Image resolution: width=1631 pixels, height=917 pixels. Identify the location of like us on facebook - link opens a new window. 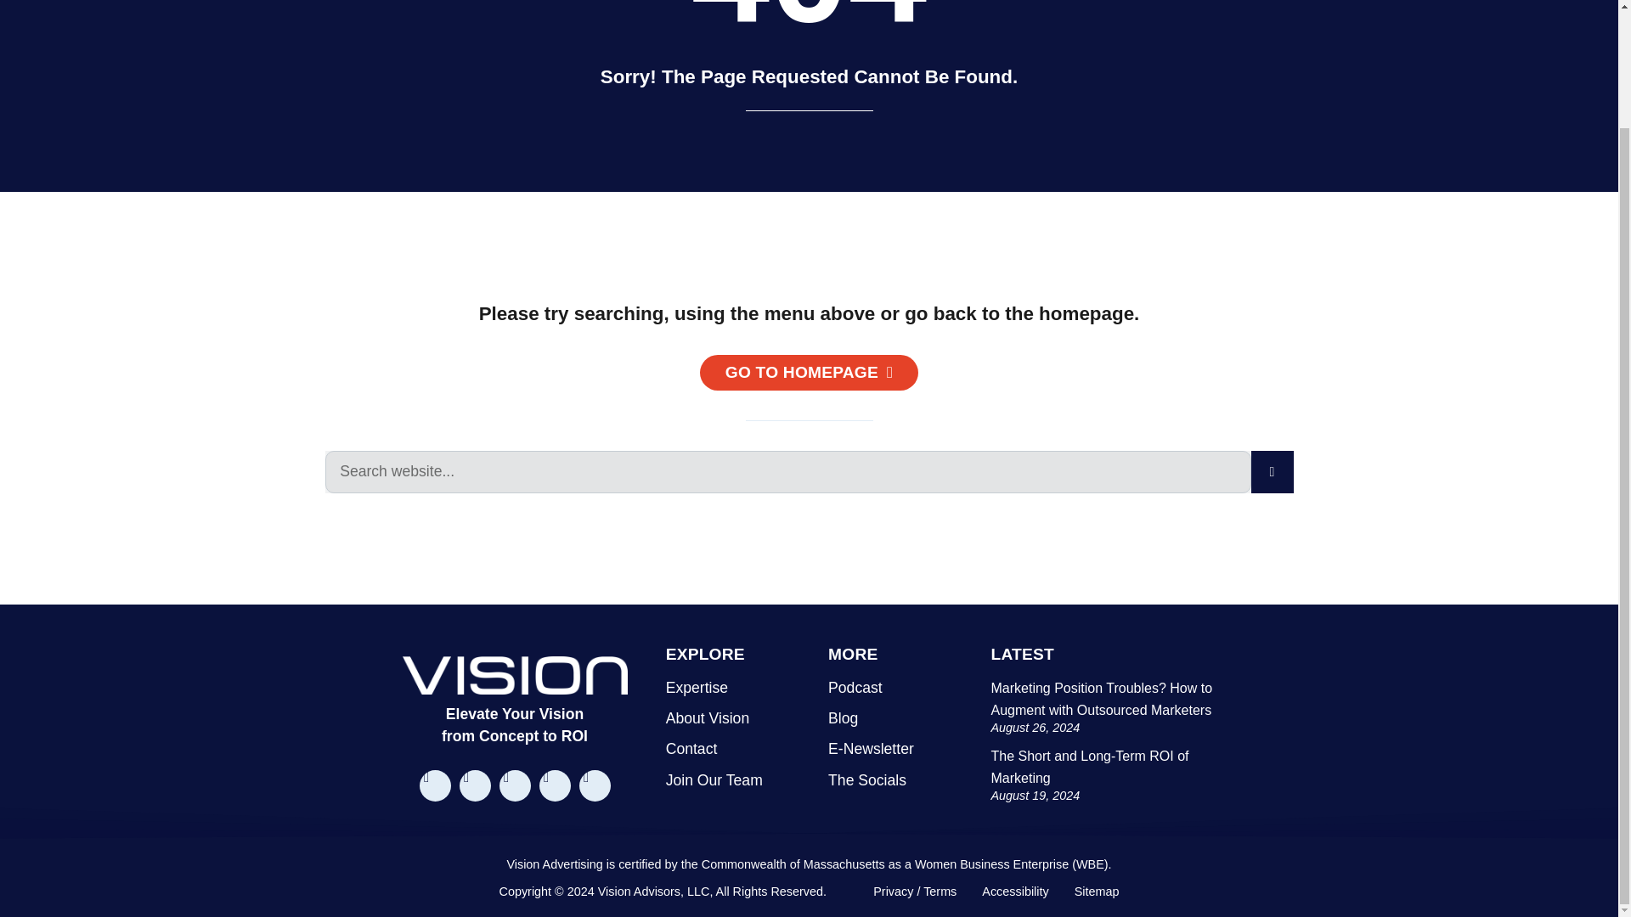
(435, 785).